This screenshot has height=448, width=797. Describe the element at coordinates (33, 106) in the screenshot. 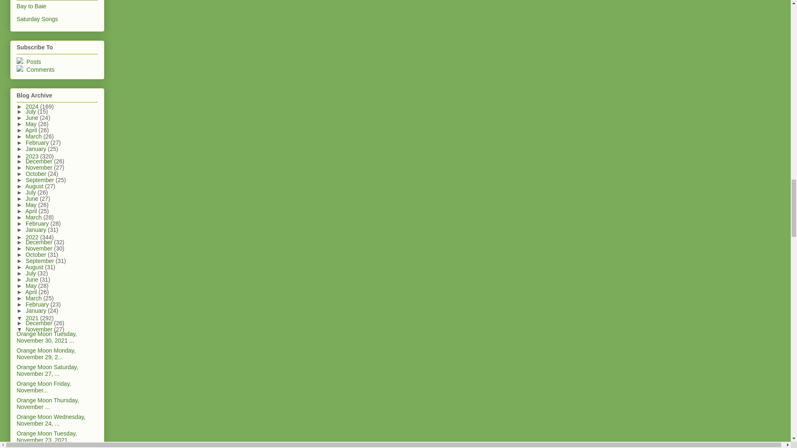

I see `2024` at that location.